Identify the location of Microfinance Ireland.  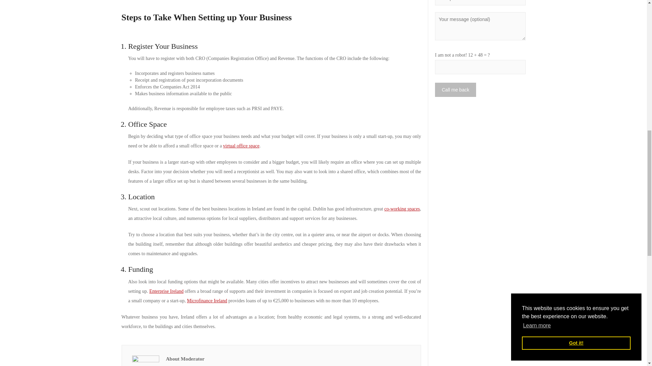
(207, 301).